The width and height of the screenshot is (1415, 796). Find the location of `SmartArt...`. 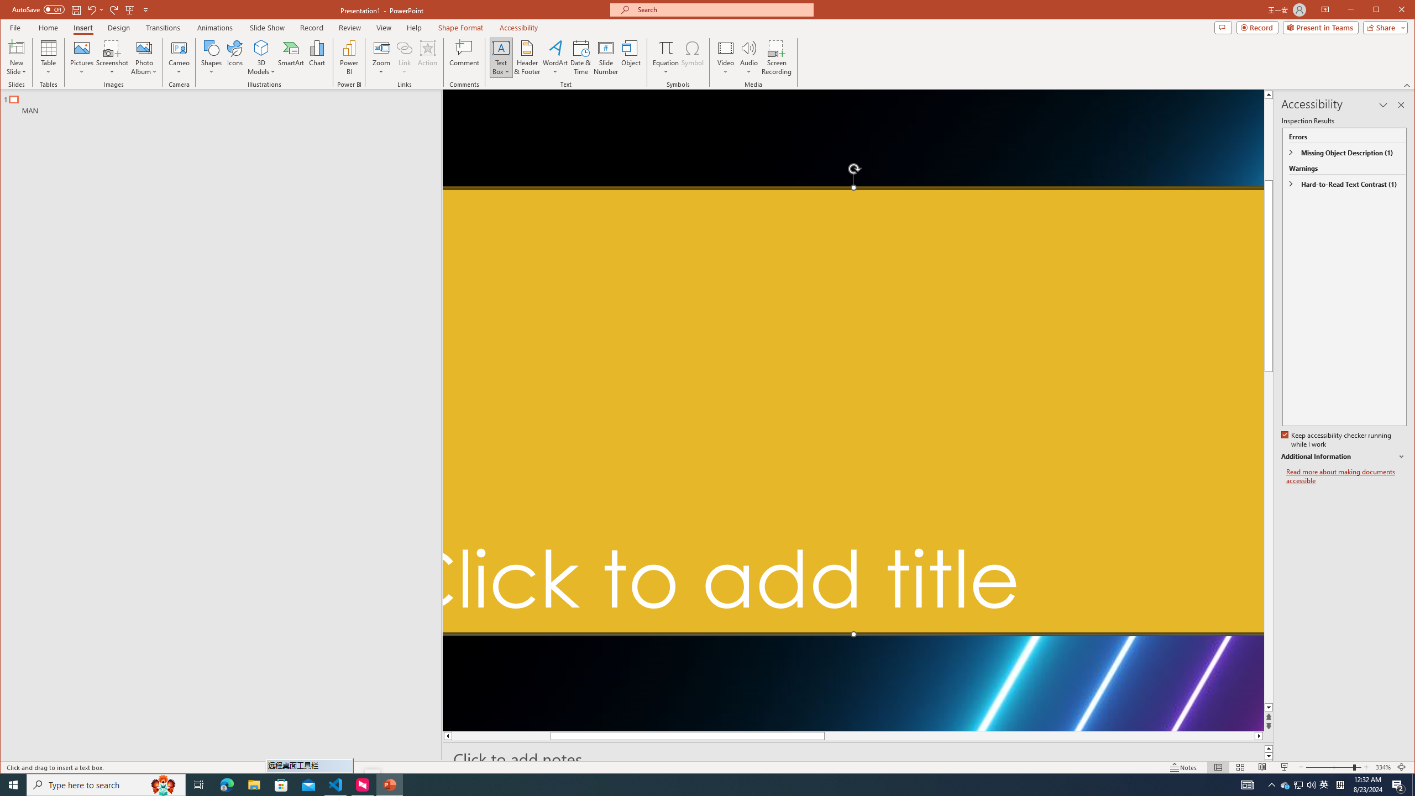

SmartArt... is located at coordinates (291, 57).